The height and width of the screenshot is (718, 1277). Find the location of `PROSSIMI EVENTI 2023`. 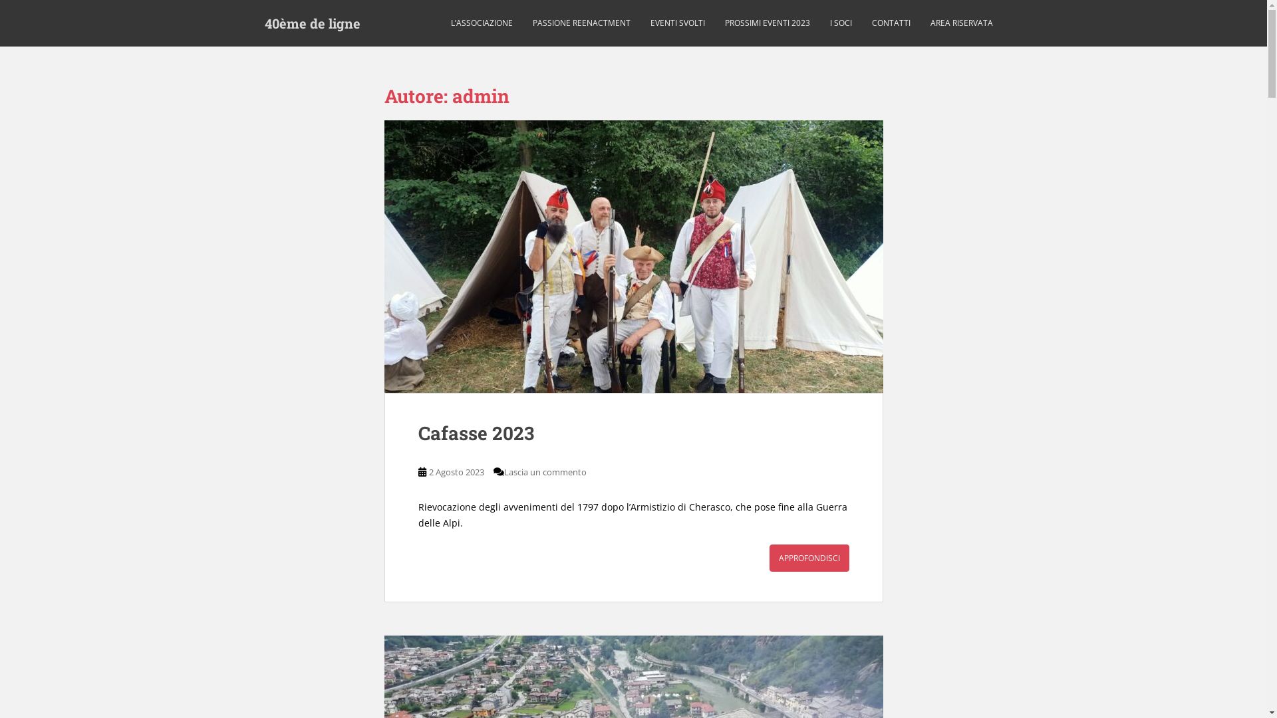

PROSSIMI EVENTI 2023 is located at coordinates (768, 23).